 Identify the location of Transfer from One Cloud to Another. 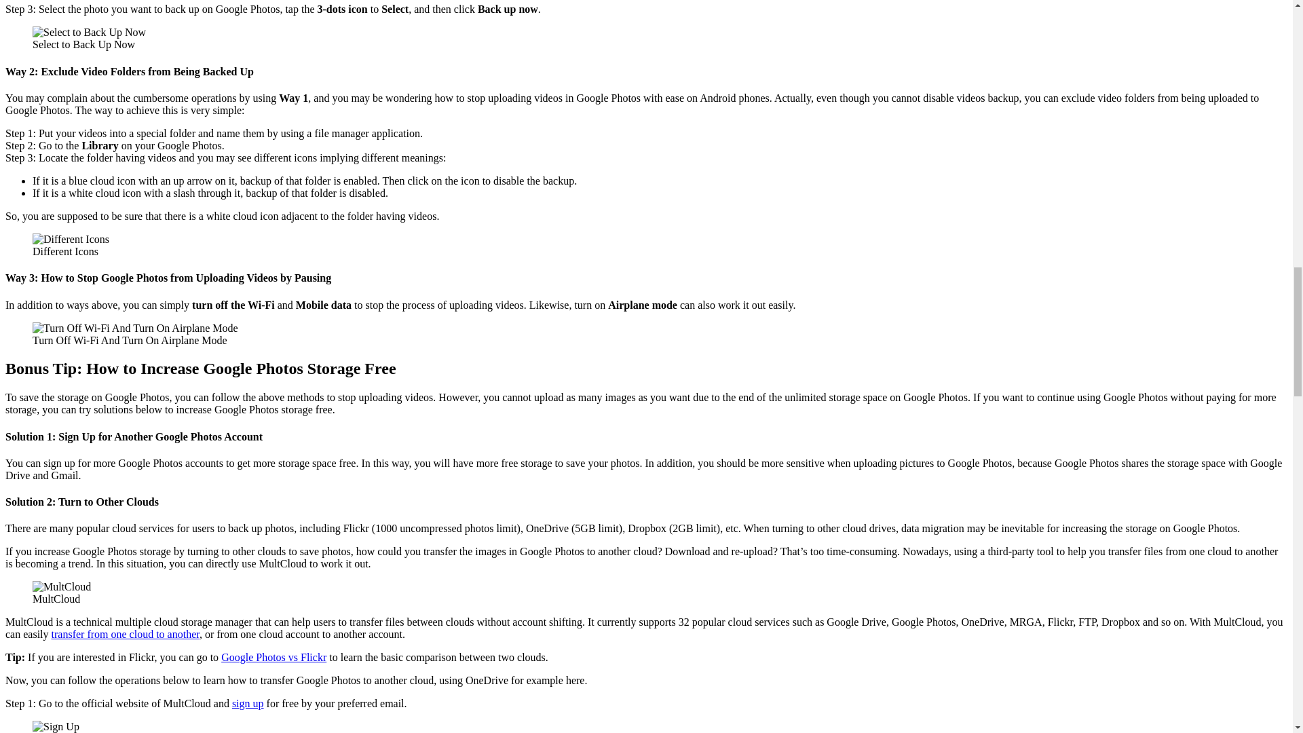
(125, 634).